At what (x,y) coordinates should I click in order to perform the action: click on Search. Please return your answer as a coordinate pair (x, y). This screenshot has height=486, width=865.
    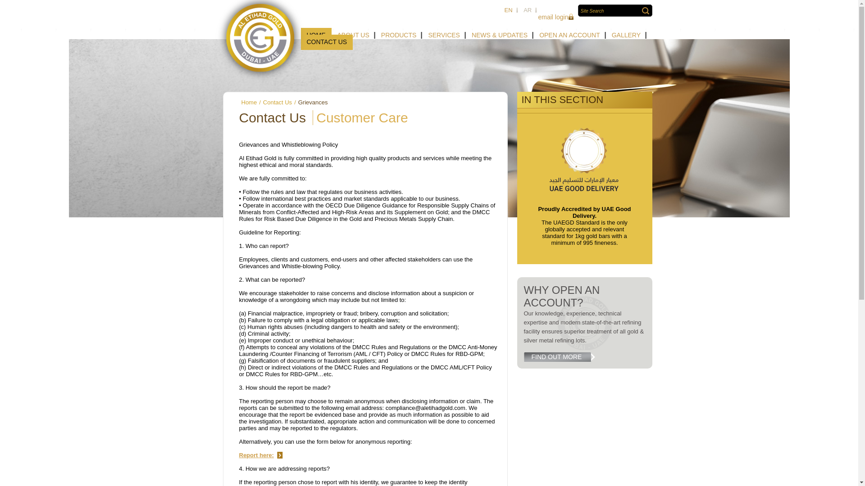
    Looking at the image, I should click on (645, 11).